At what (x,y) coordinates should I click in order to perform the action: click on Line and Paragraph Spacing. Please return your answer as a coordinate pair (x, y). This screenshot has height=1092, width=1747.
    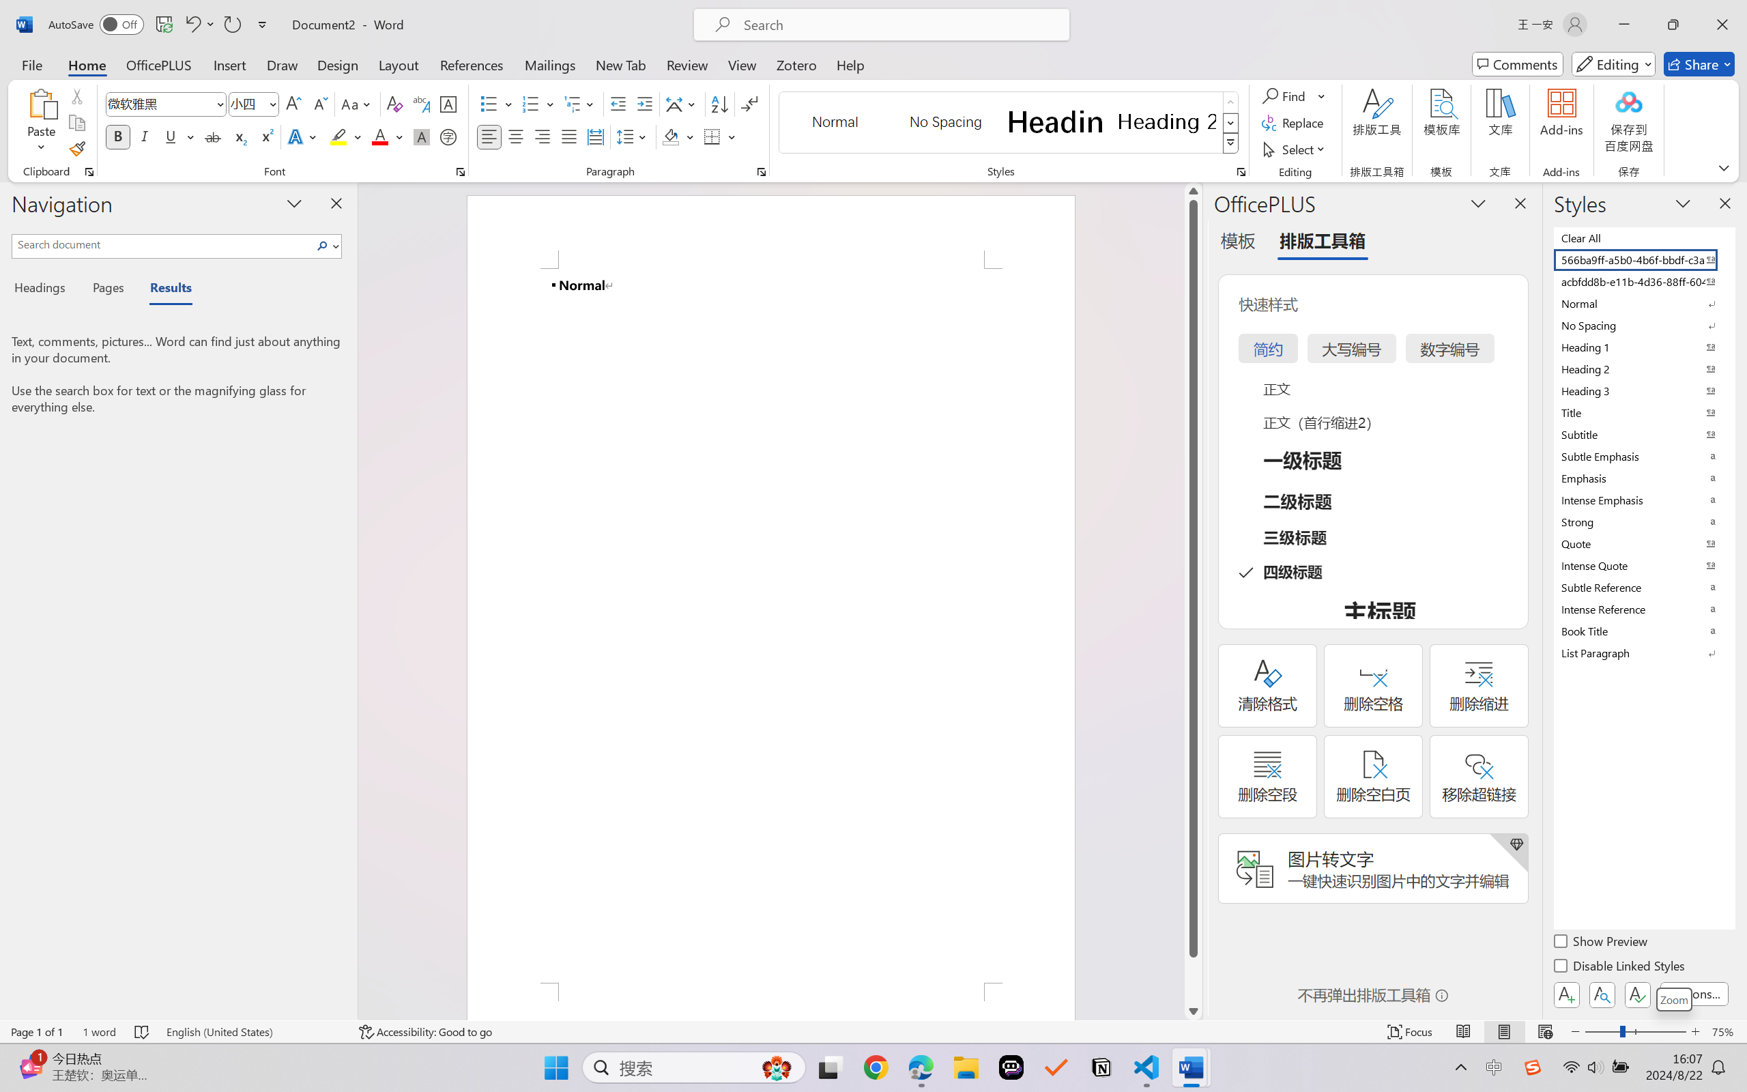
    Looking at the image, I should click on (633, 136).